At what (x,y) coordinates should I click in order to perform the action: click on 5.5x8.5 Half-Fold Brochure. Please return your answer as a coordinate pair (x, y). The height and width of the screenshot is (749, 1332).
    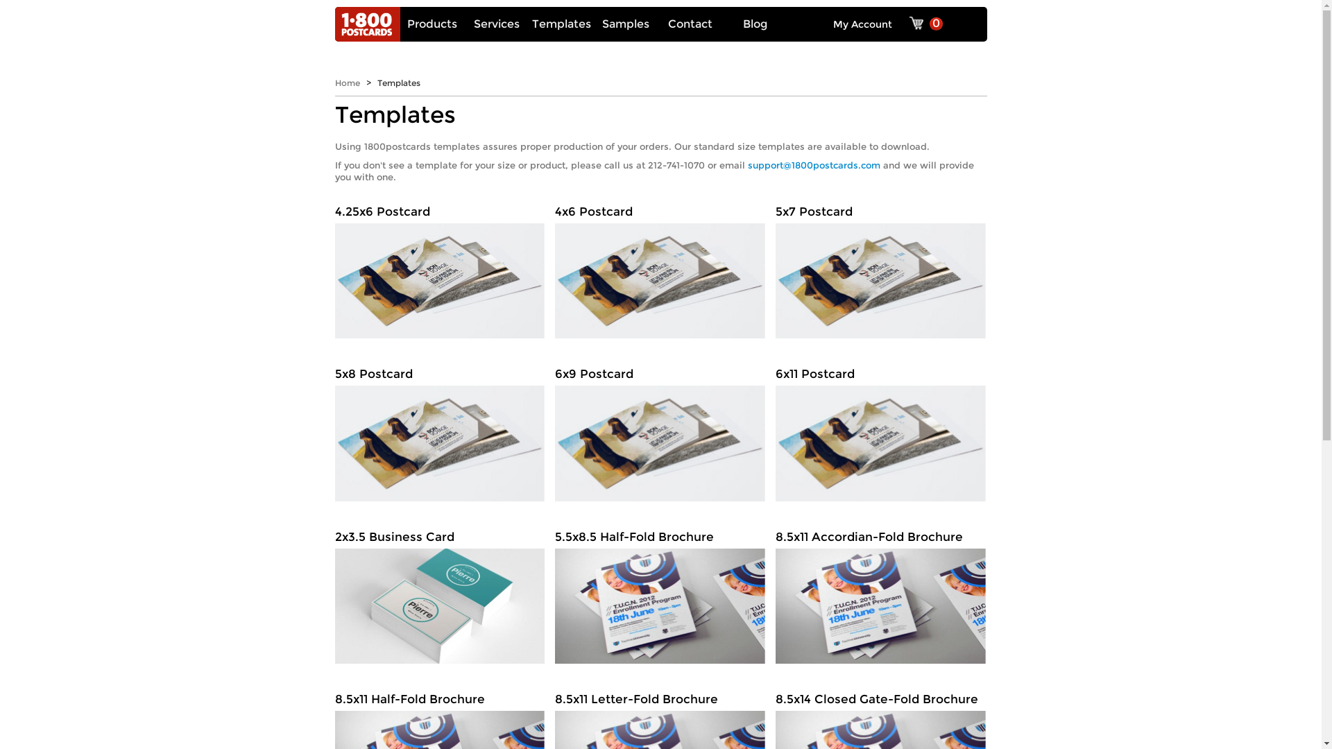
    Looking at the image, I should click on (660, 593).